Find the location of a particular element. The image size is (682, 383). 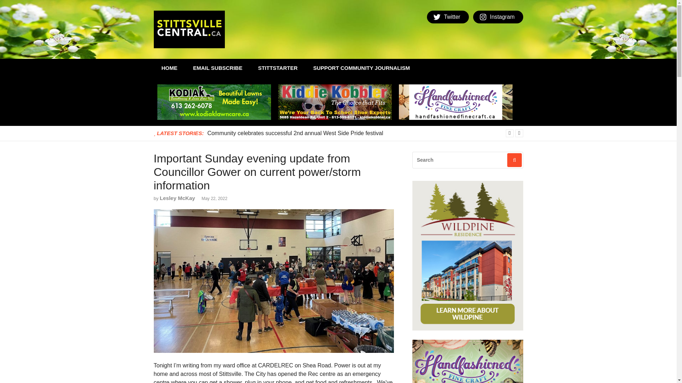

Lesley McKay is located at coordinates (177, 198).